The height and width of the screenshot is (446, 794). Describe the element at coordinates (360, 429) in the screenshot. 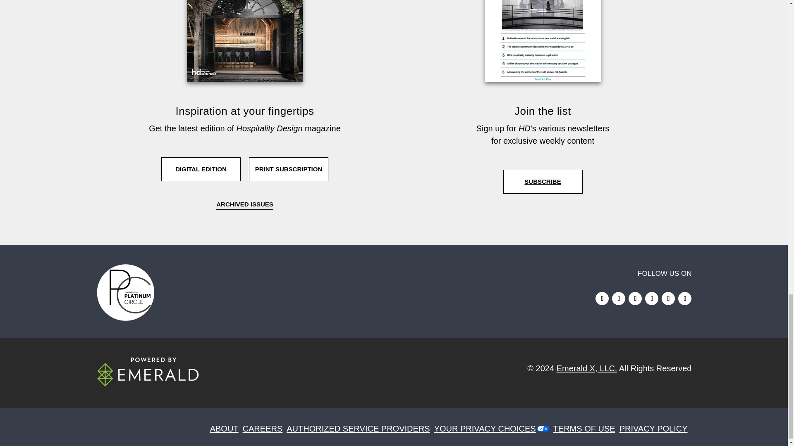

I see `AUTHORIZED SERVICE PROVIDERS` at that location.